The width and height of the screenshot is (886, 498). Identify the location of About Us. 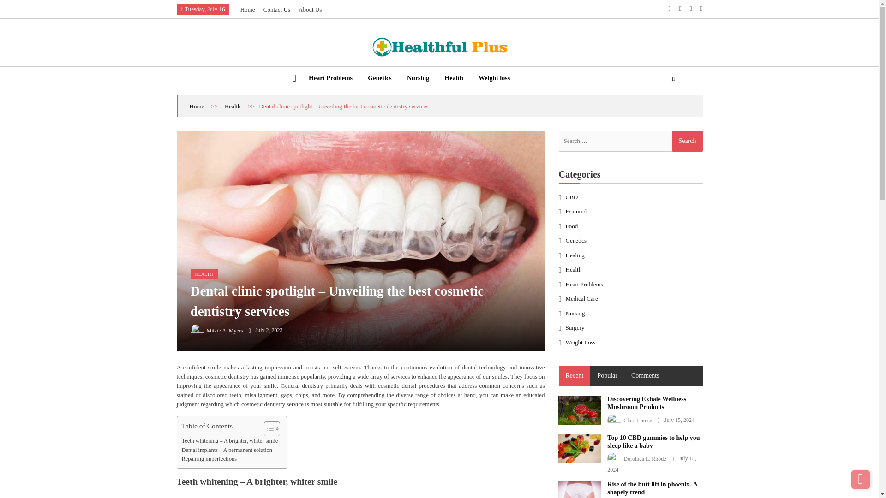
(310, 9).